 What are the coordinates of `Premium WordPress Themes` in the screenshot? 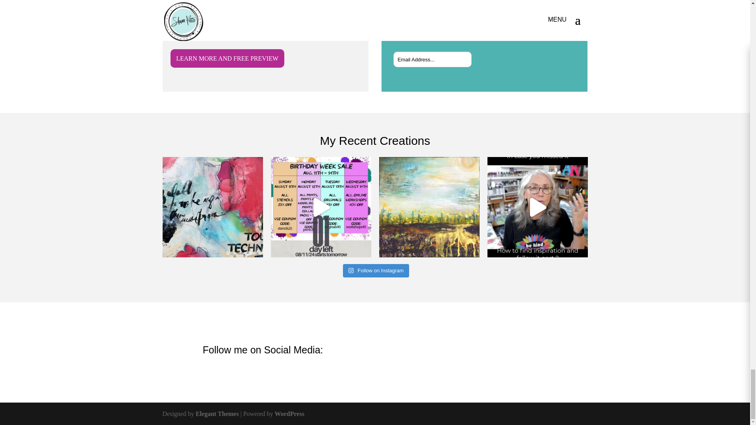 It's located at (217, 414).